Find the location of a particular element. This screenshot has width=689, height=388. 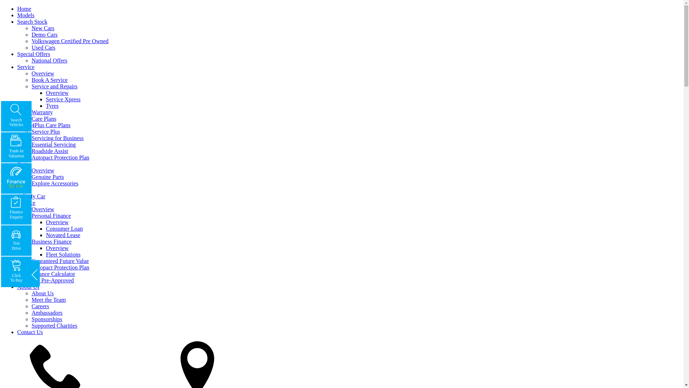

Supported Charities is located at coordinates (55, 325).